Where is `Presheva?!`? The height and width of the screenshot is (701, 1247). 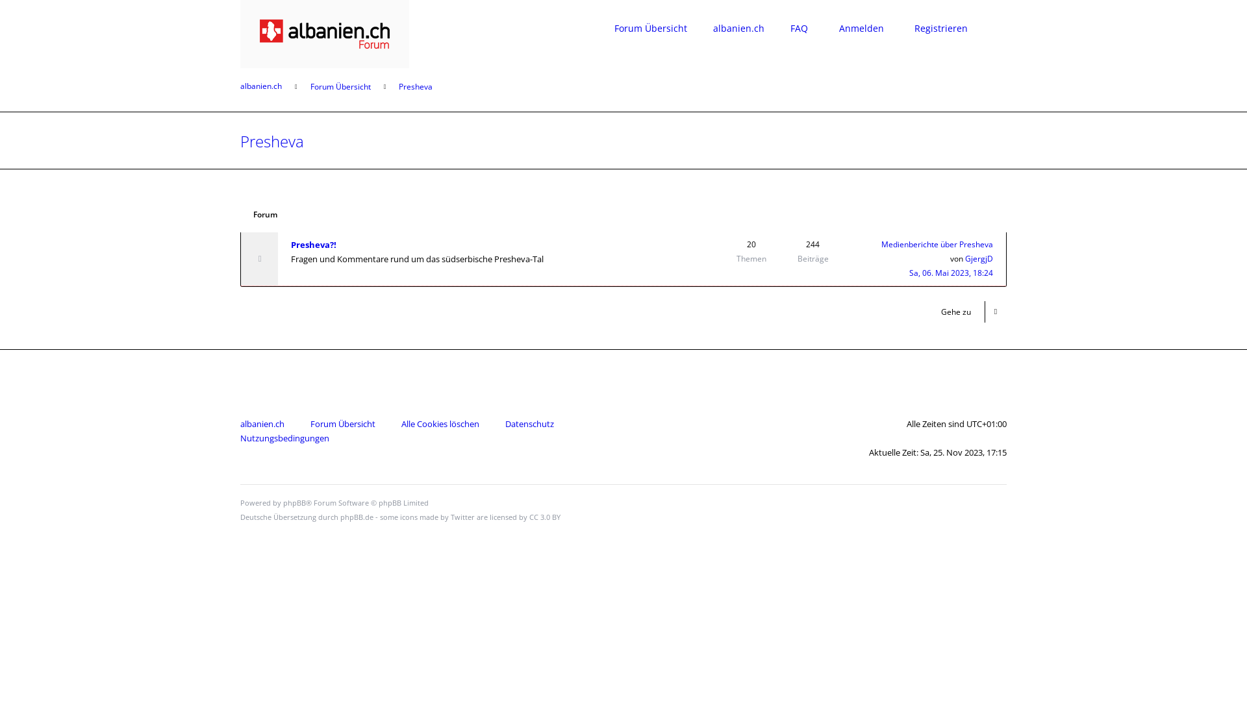
Presheva?! is located at coordinates (314, 245).